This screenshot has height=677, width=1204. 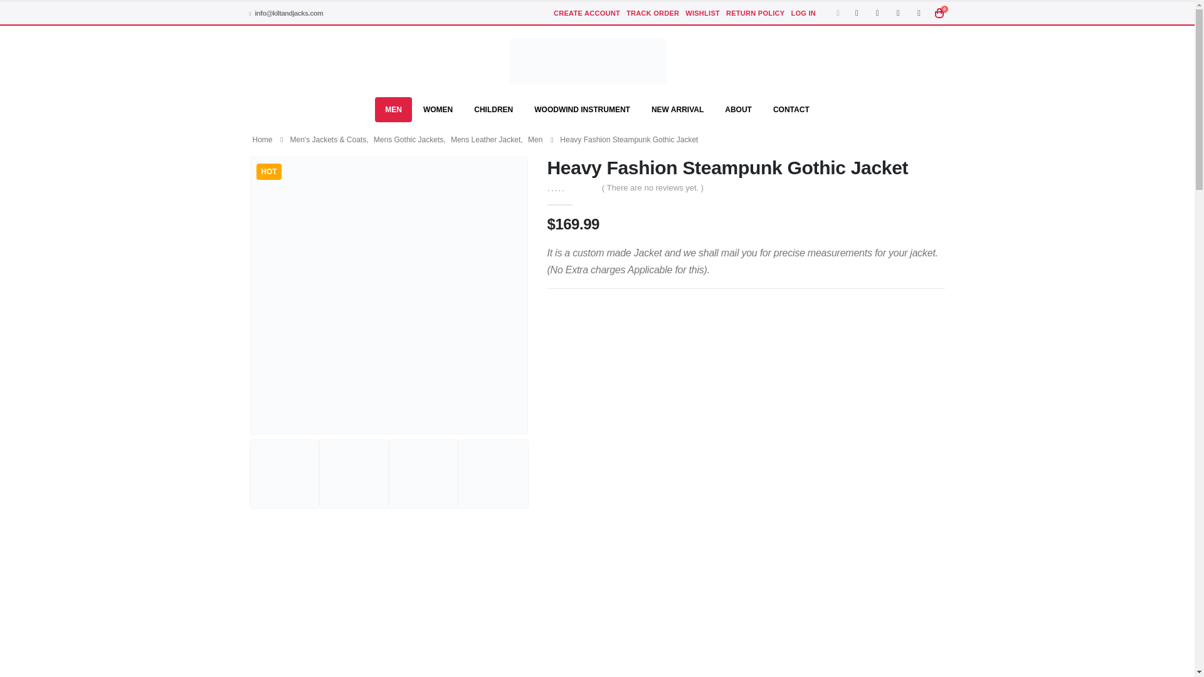 What do you see at coordinates (653, 13) in the screenshot?
I see `TRACK ORDER` at bounding box center [653, 13].